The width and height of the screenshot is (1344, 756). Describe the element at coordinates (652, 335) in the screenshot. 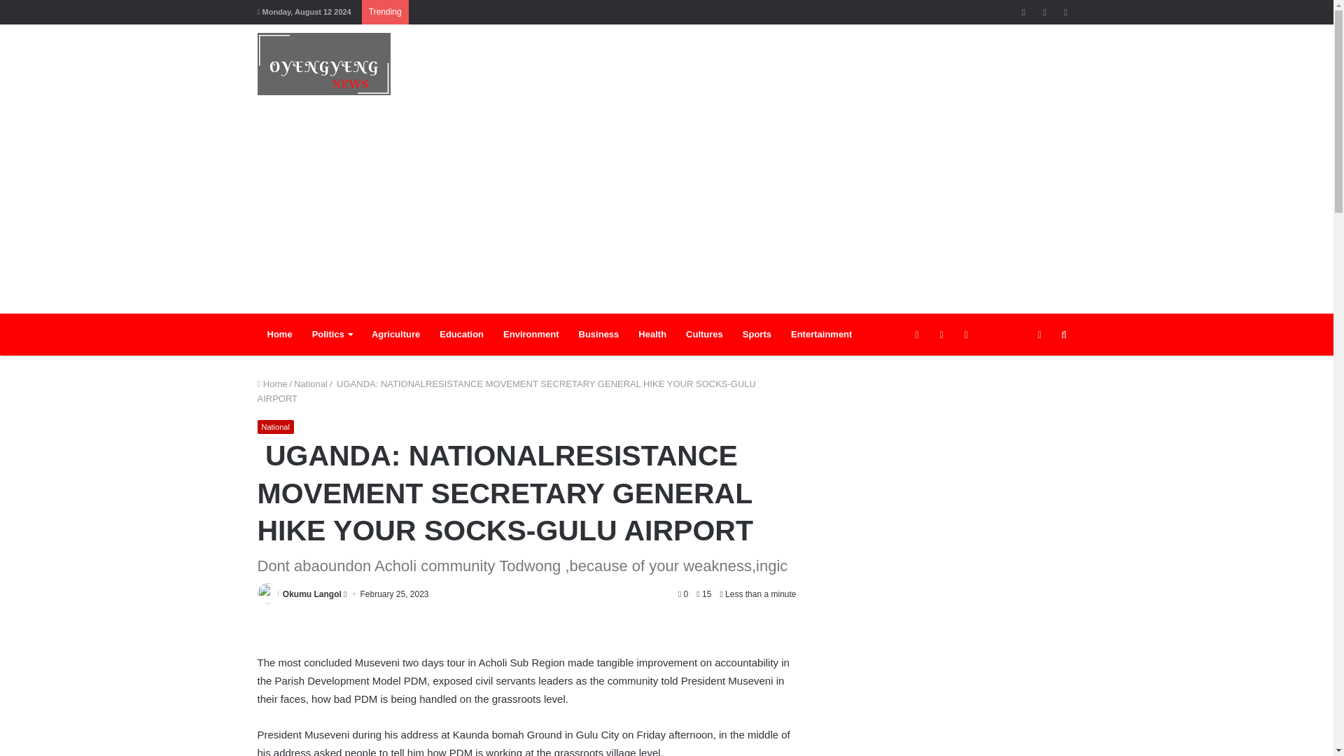

I see `Health` at that location.